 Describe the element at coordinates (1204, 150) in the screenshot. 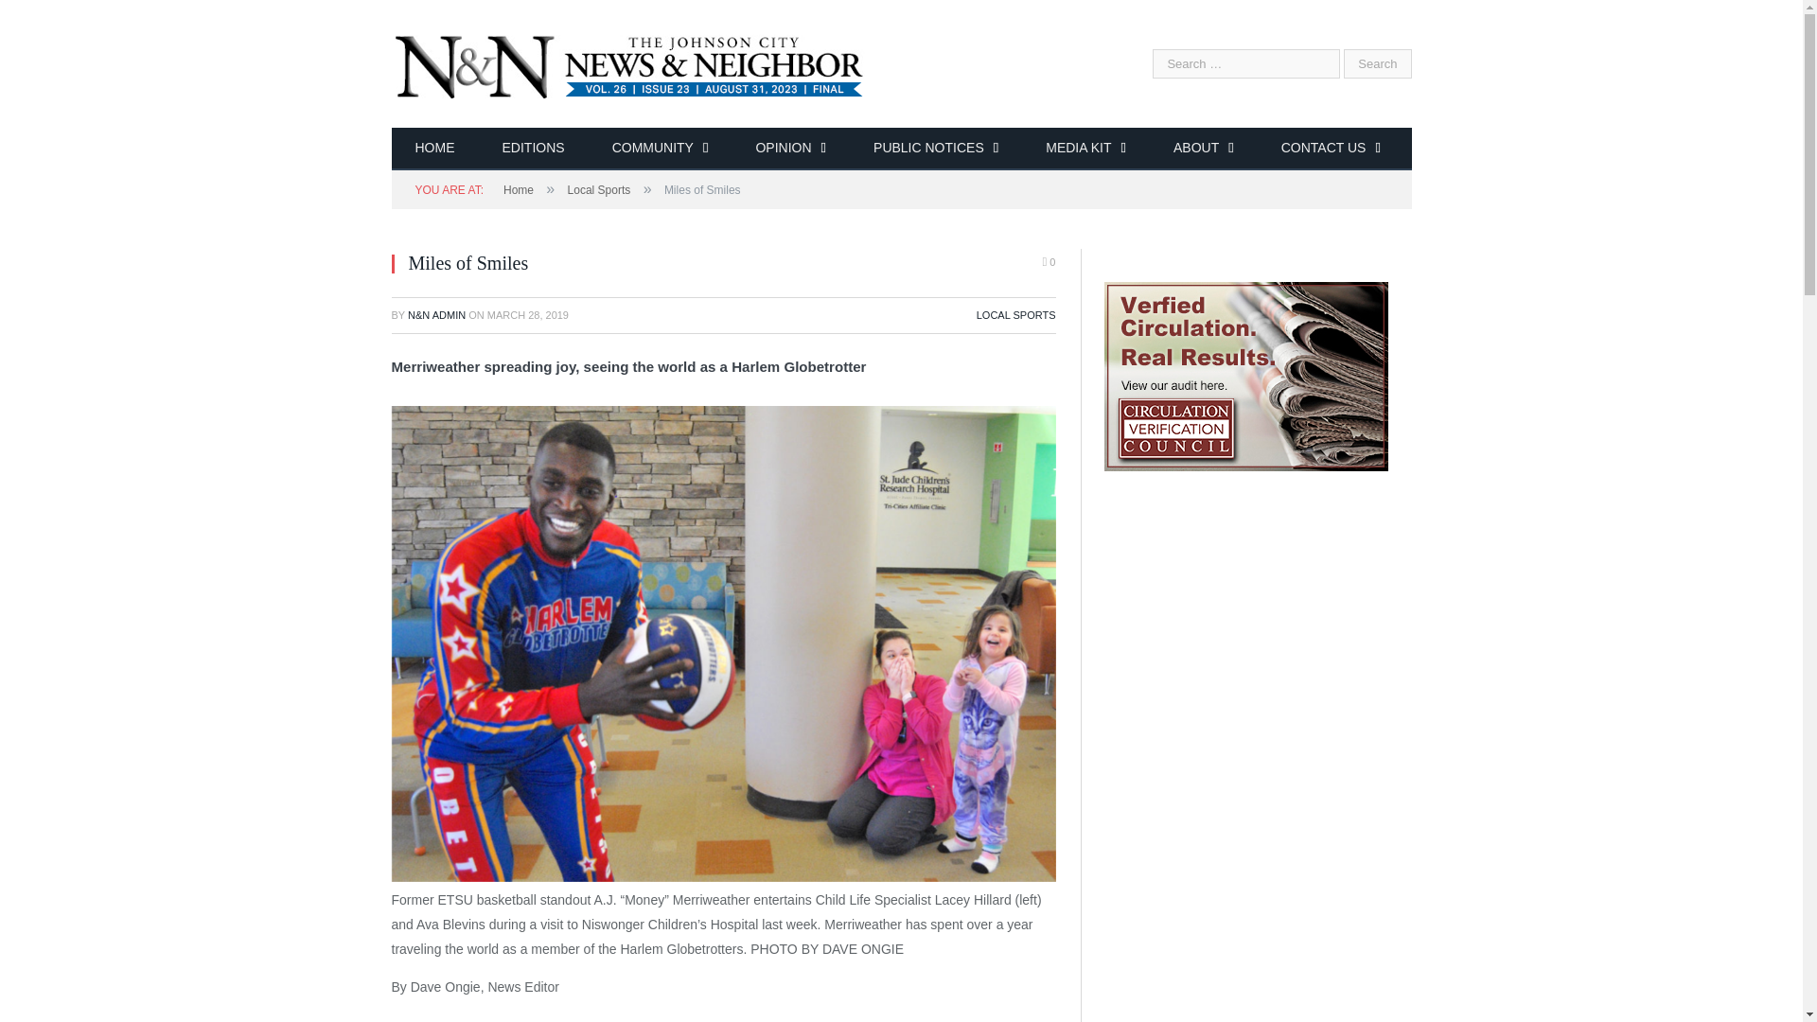

I see `ABOUT` at that location.